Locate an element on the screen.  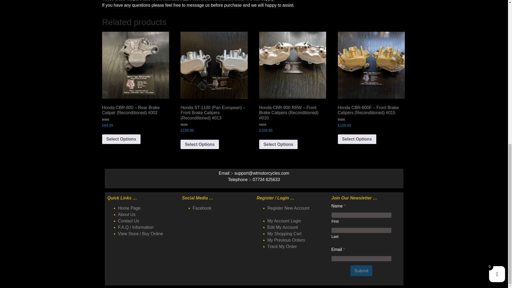
Select Options is located at coordinates (200, 145).